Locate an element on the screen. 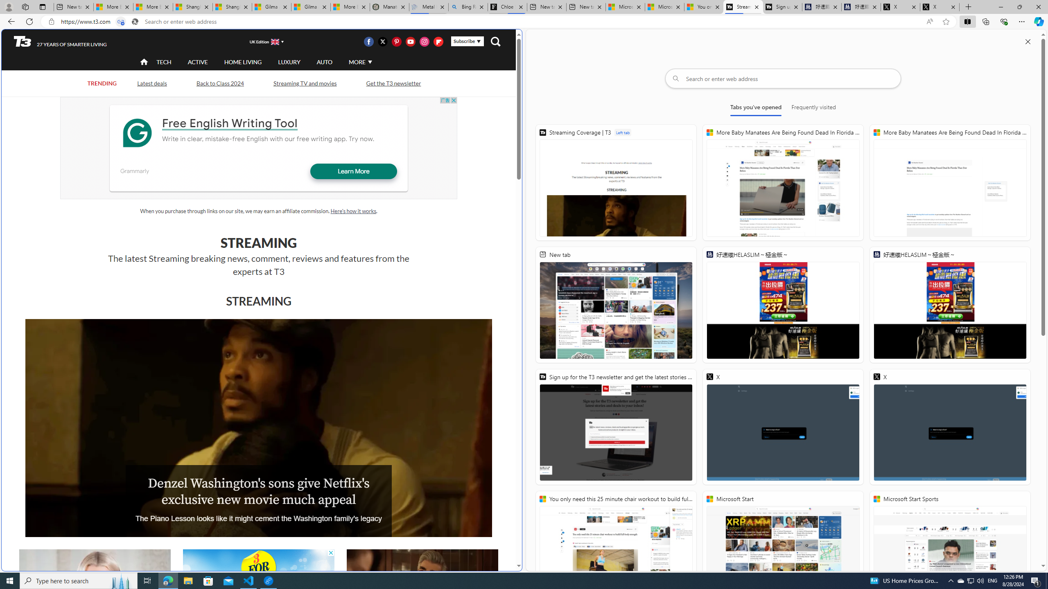 Image resolution: width=1048 pixels, height=589 pixels. Search or enter web address is located at coordinates (783, 79).